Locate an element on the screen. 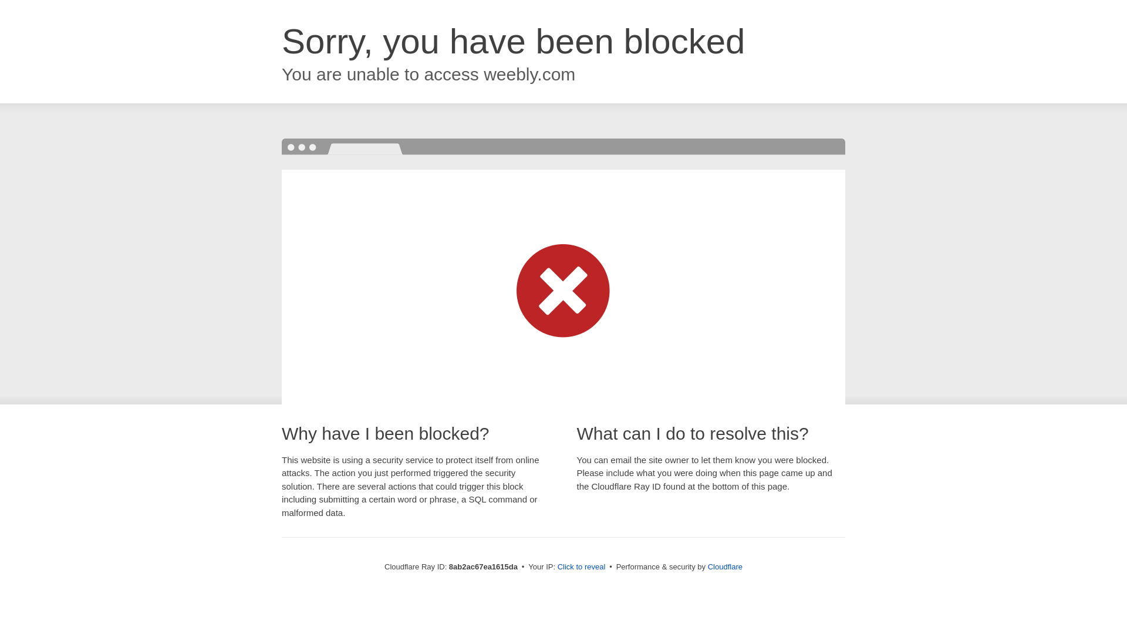 This screenshot has height=634, width=1127. Cloudflare is located at coordinates (725, 566).